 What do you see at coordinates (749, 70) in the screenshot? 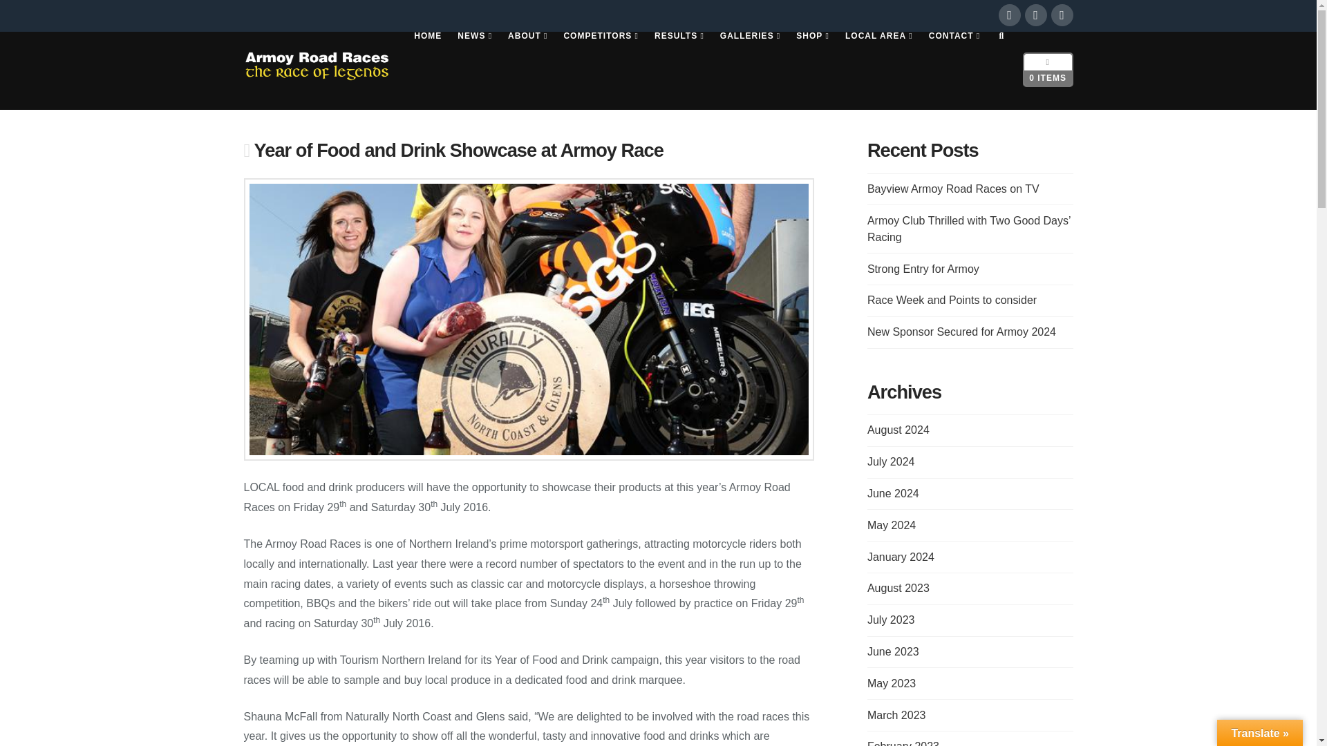
I see `GALLERIES` at bounding box center [749, 70].